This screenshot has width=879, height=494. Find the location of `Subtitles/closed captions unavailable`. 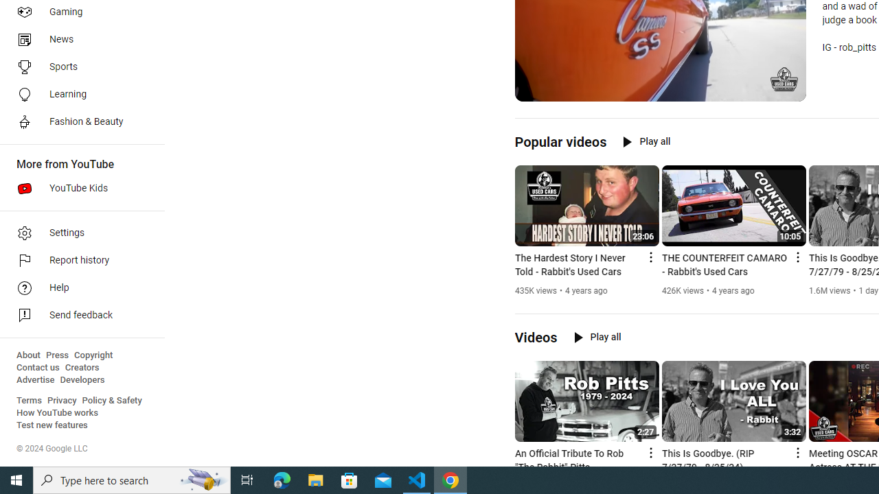

Subtitles/closed captions unavailable is located at coordinates (736, 89).